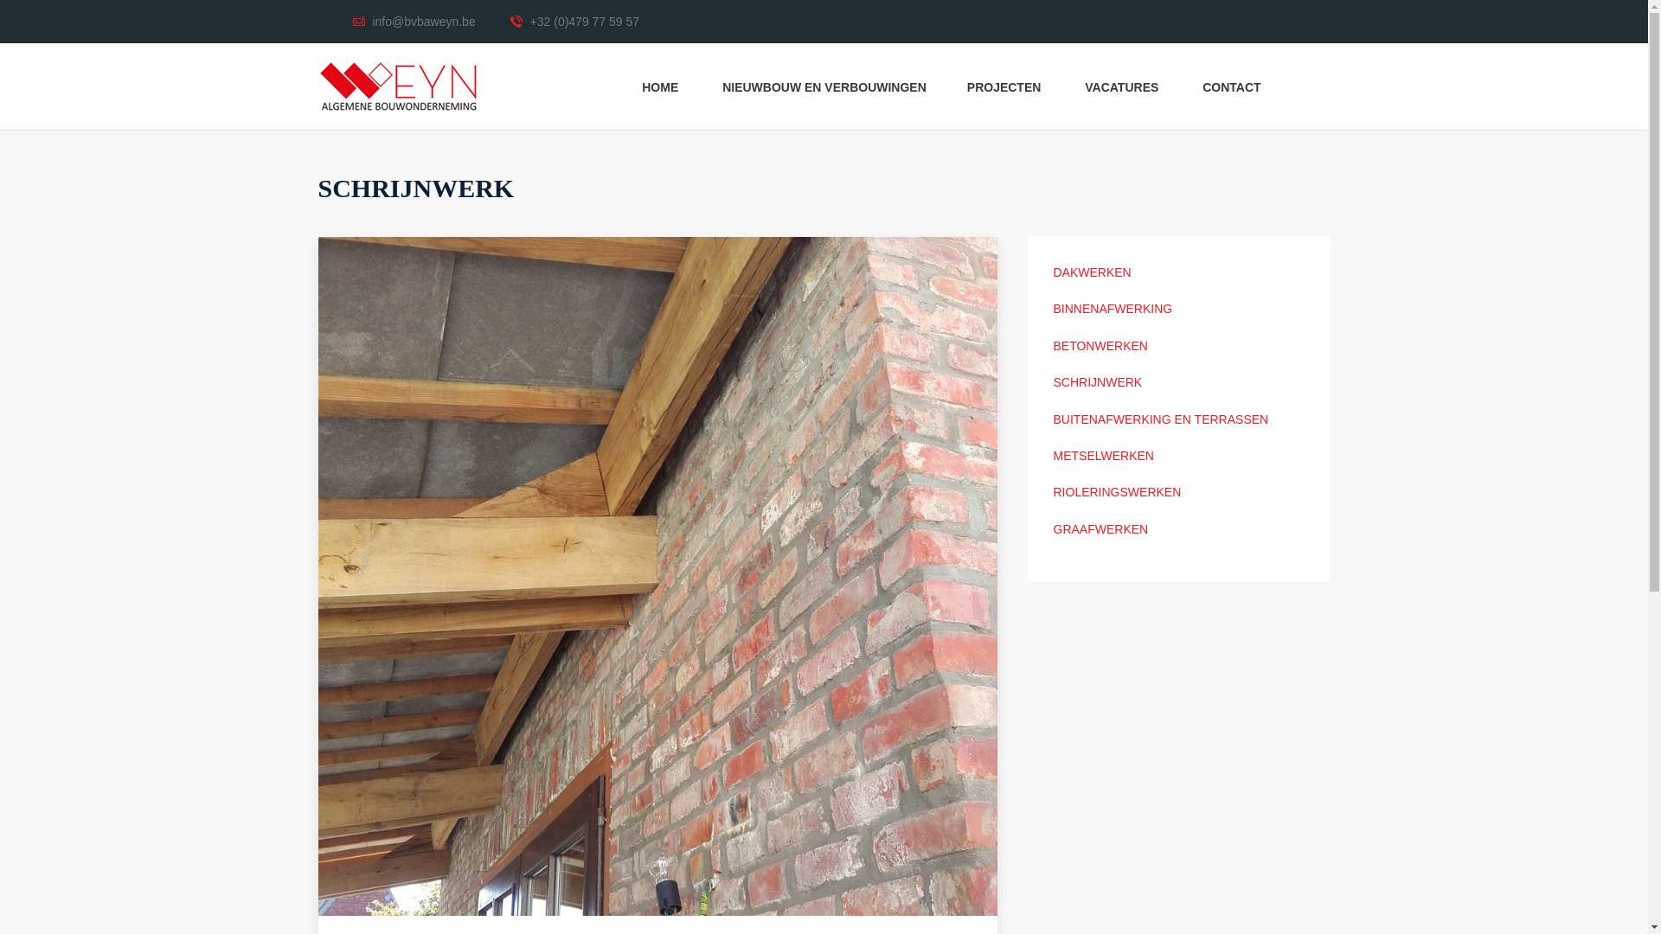 This screenshot has width=1661, height=934. What do you see at coordinates (1123, 86) in the screenshot?
I see `VACATURES ` at bounding box center [1123, 86].